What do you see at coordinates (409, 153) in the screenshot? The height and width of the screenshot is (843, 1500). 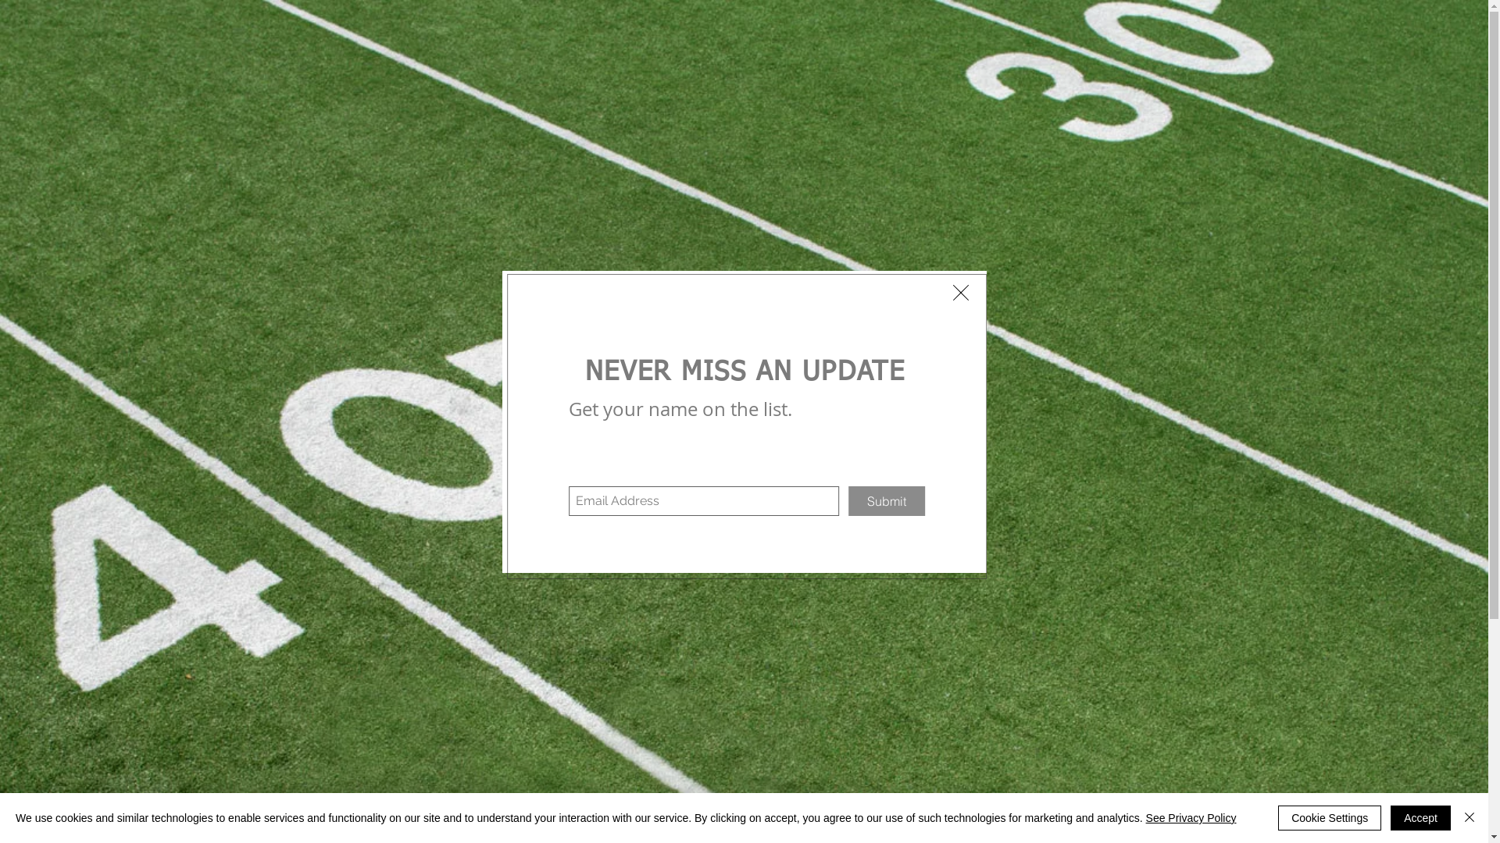 I see `HOME` at bounding box center [409, 153].